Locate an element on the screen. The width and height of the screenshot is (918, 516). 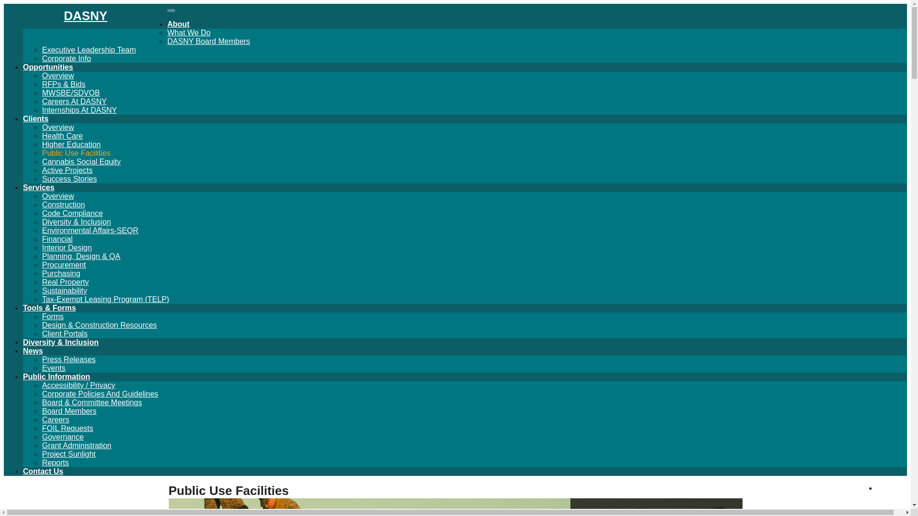
Overview is located at coordinates (58, 127).